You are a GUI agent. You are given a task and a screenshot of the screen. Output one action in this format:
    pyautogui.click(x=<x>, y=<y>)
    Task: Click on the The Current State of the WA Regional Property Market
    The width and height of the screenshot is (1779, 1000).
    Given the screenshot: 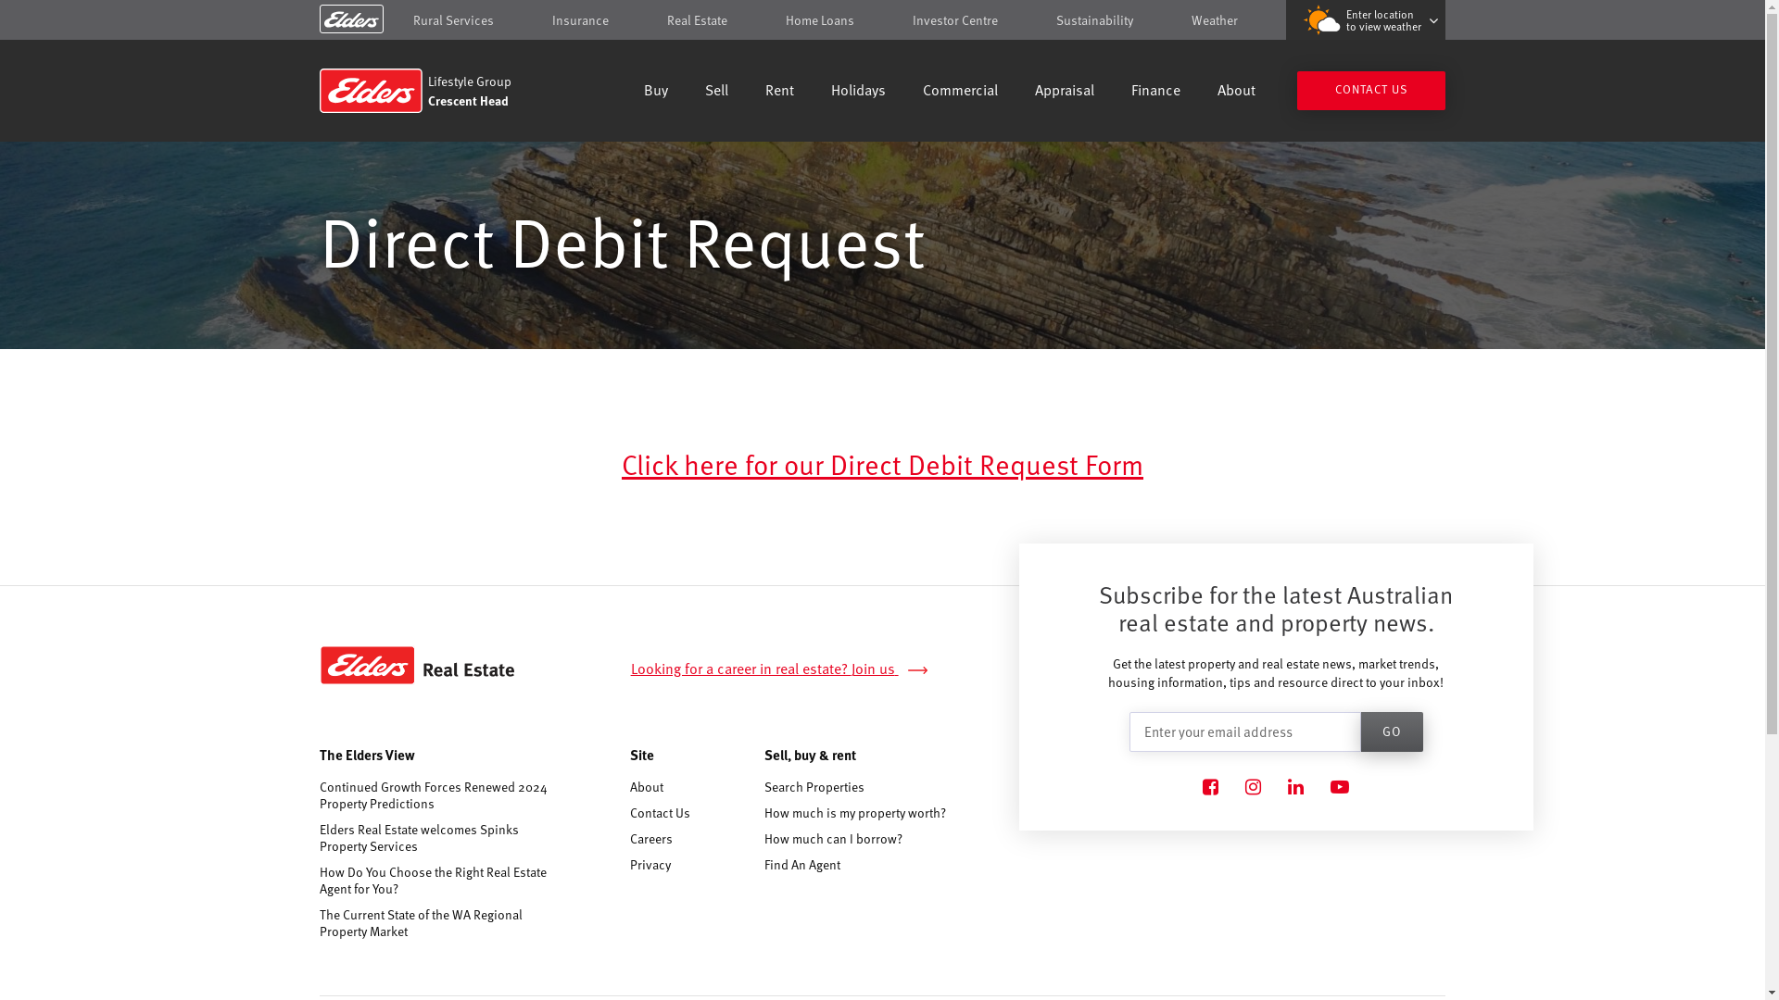 What is the action you would take?
    pyautogui.click(x=437, y=923)
    